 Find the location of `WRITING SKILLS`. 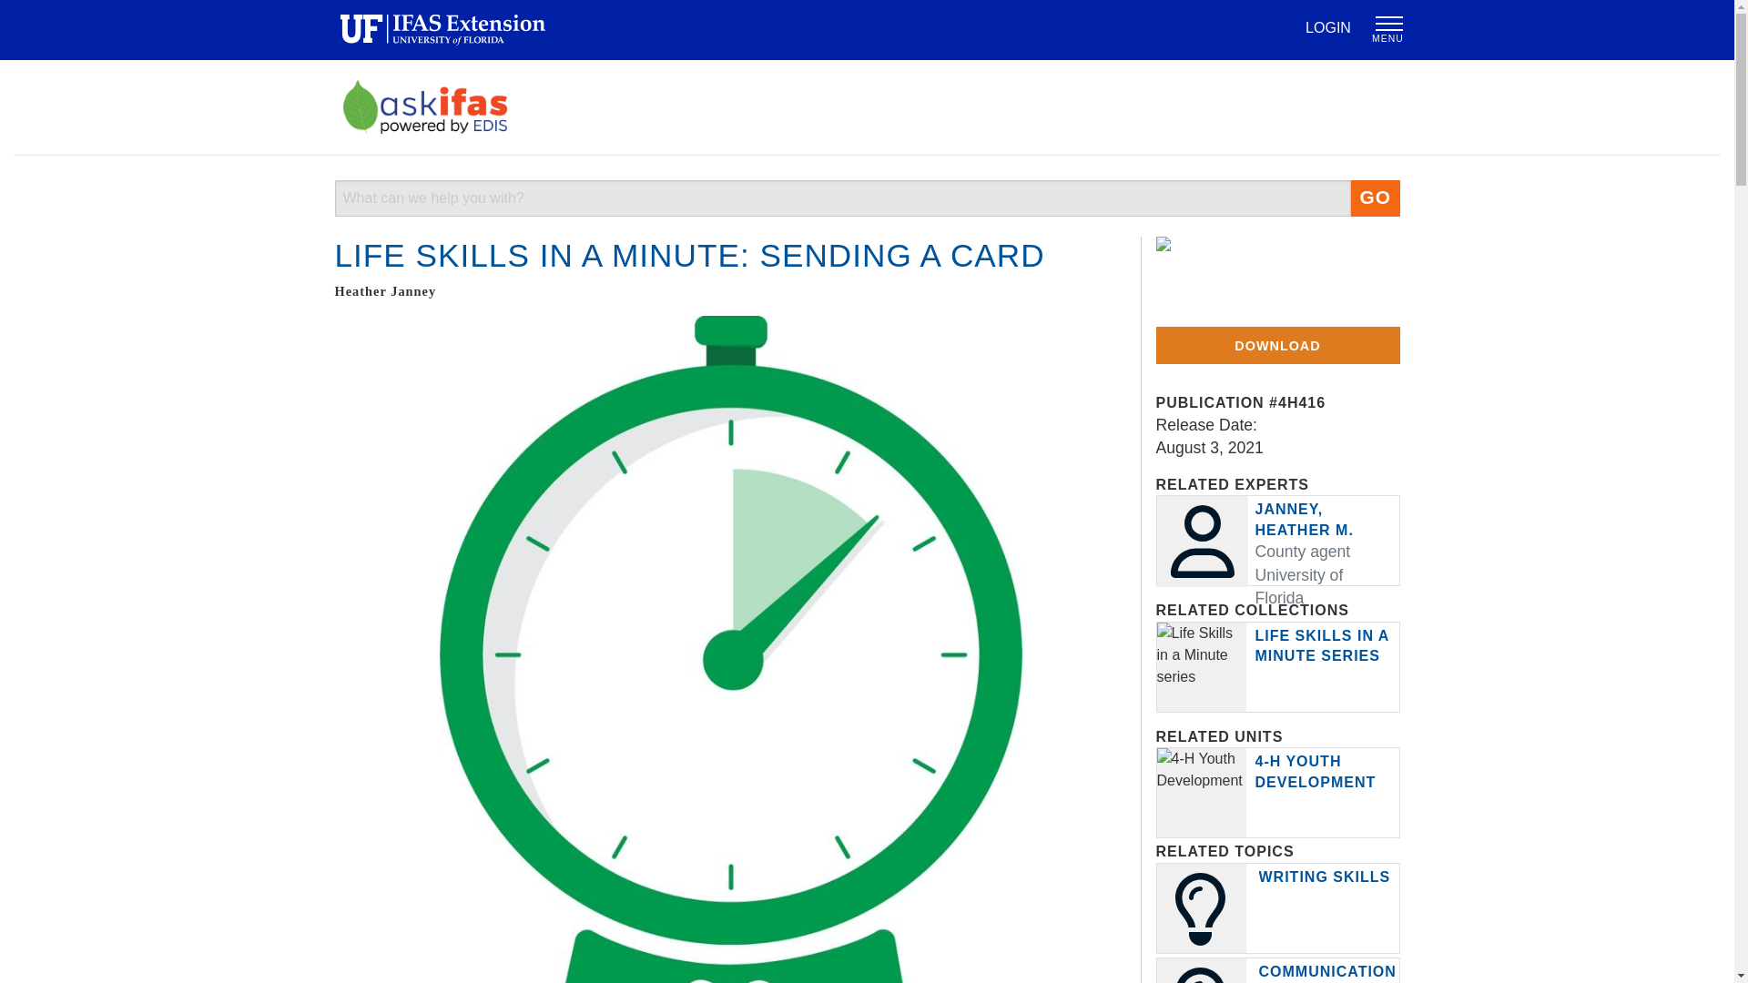

WRITING SKILLS is located at coordinates (1324, 876).